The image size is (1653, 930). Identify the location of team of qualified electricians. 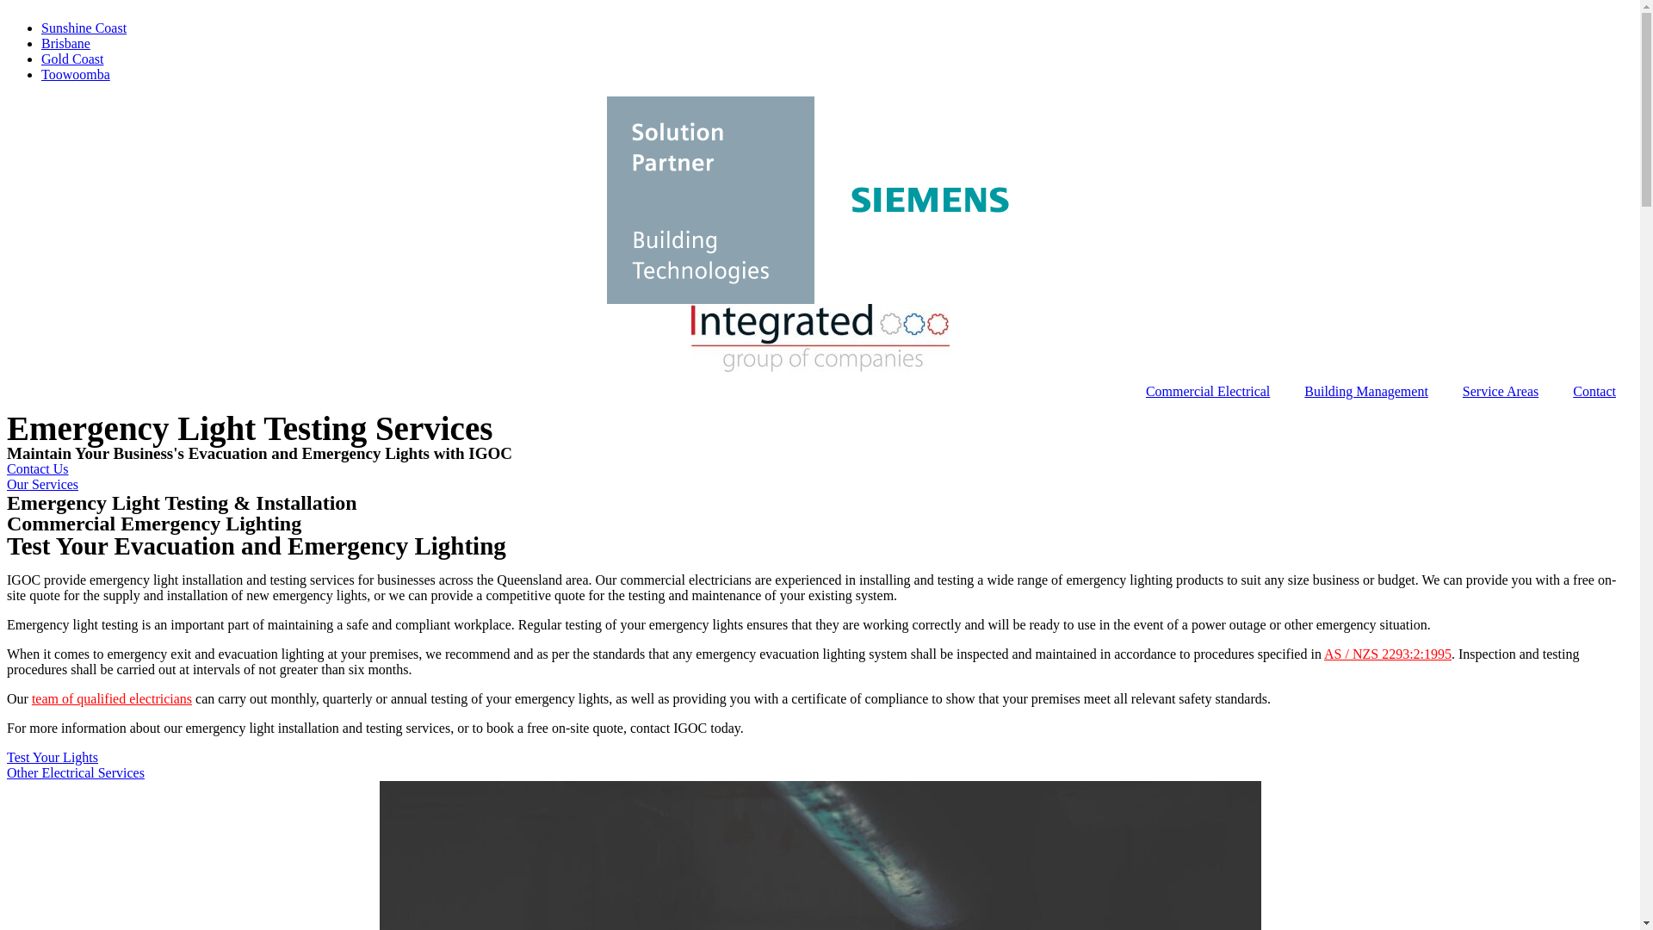
(112, 699).